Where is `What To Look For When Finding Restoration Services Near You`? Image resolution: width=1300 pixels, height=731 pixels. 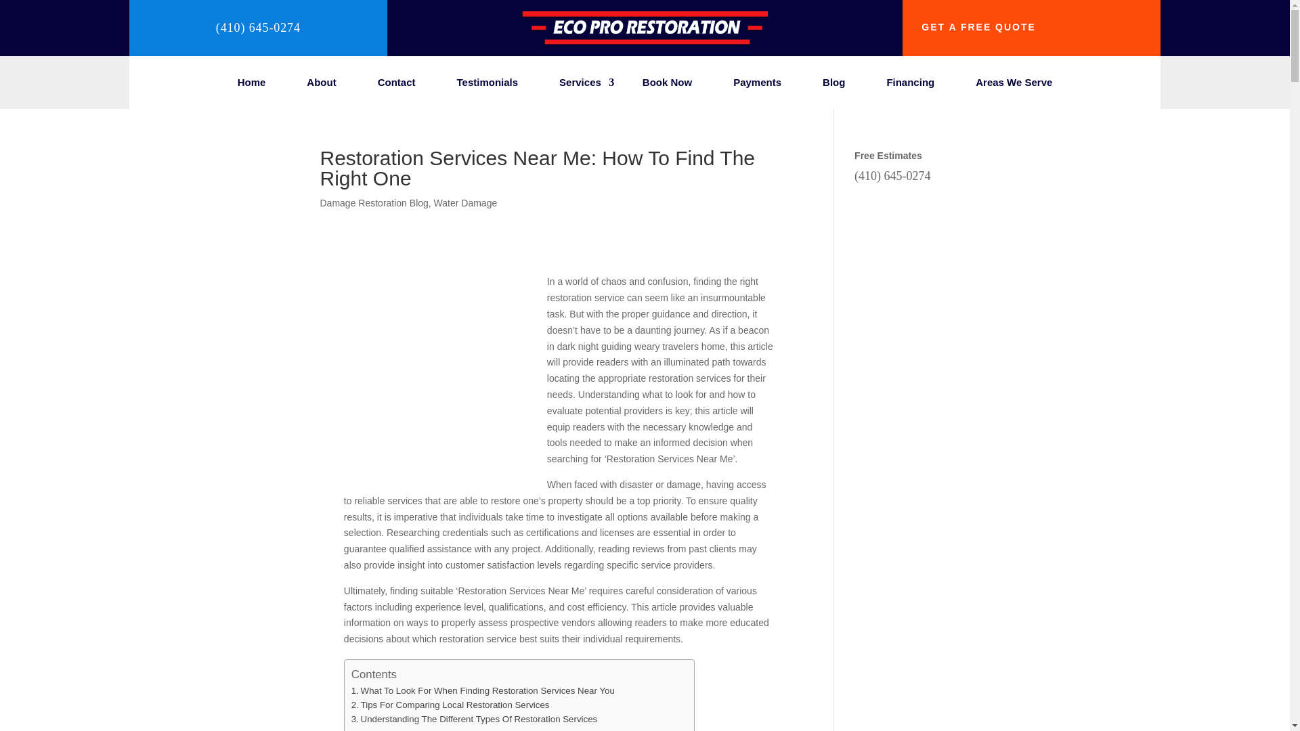 What To Look For When Finding Restoration Services Near You is located at coordinates (483, 690).